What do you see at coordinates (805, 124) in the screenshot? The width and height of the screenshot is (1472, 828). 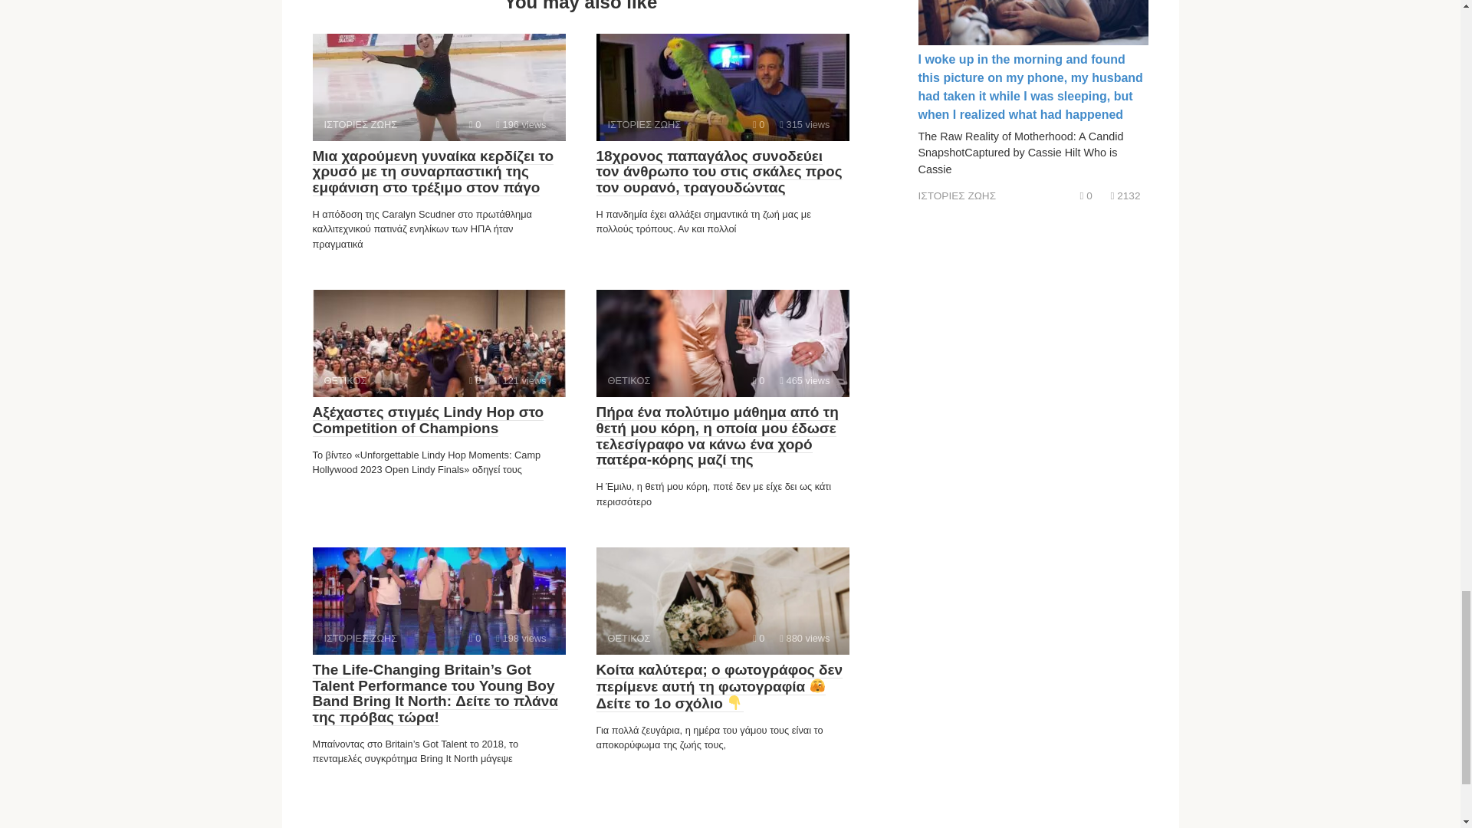 I see `Views` at bounding box center [805, 124].